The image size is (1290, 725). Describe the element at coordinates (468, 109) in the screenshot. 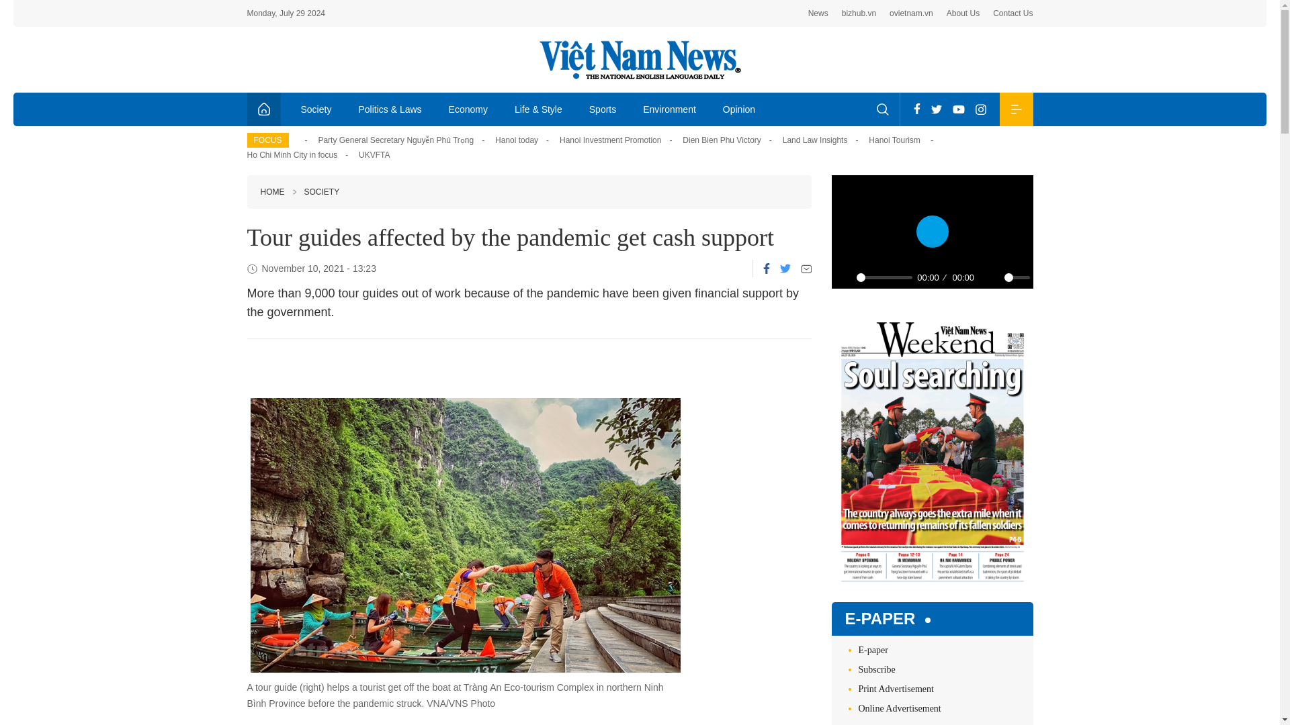

I see `Economy` at that location.